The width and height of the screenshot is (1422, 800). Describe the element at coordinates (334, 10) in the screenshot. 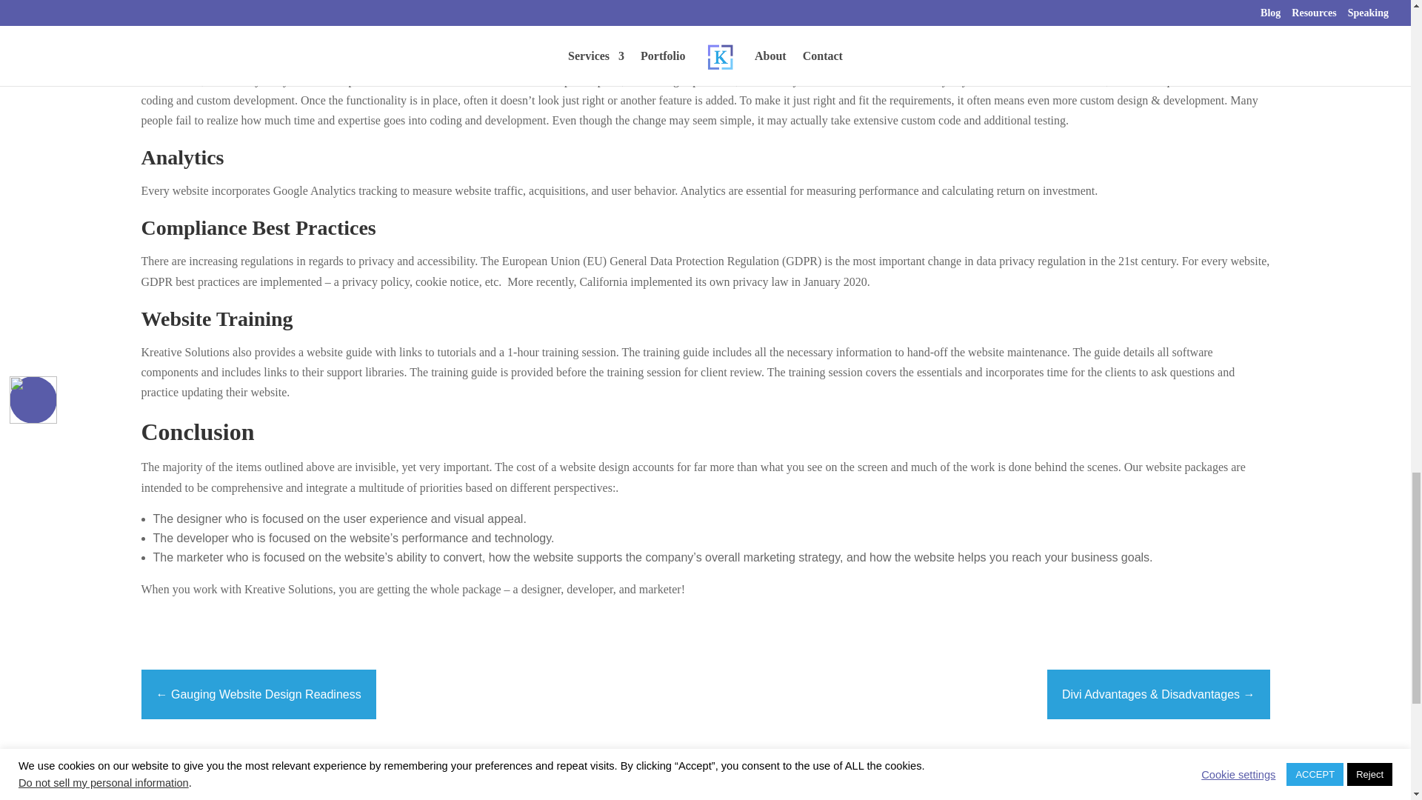

I see `bundling SEO with your website design or redesign` at that location.